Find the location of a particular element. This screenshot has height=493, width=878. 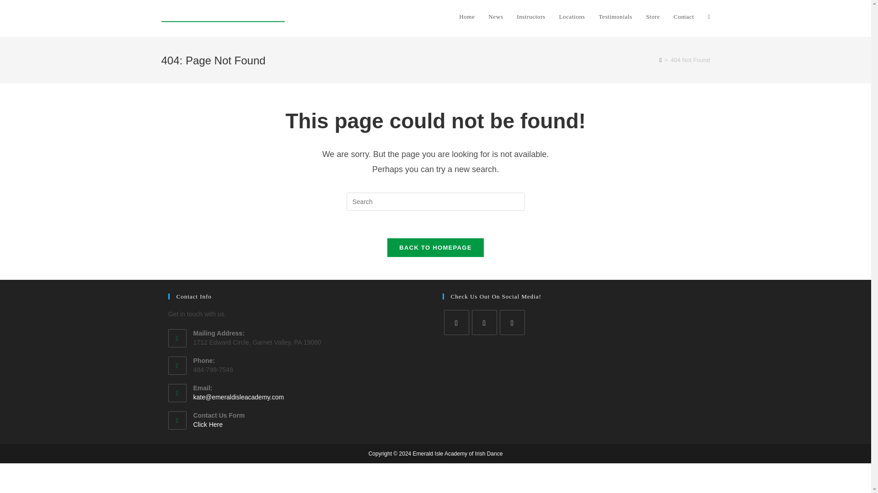

Click Here is located at coordinates (208, 425).